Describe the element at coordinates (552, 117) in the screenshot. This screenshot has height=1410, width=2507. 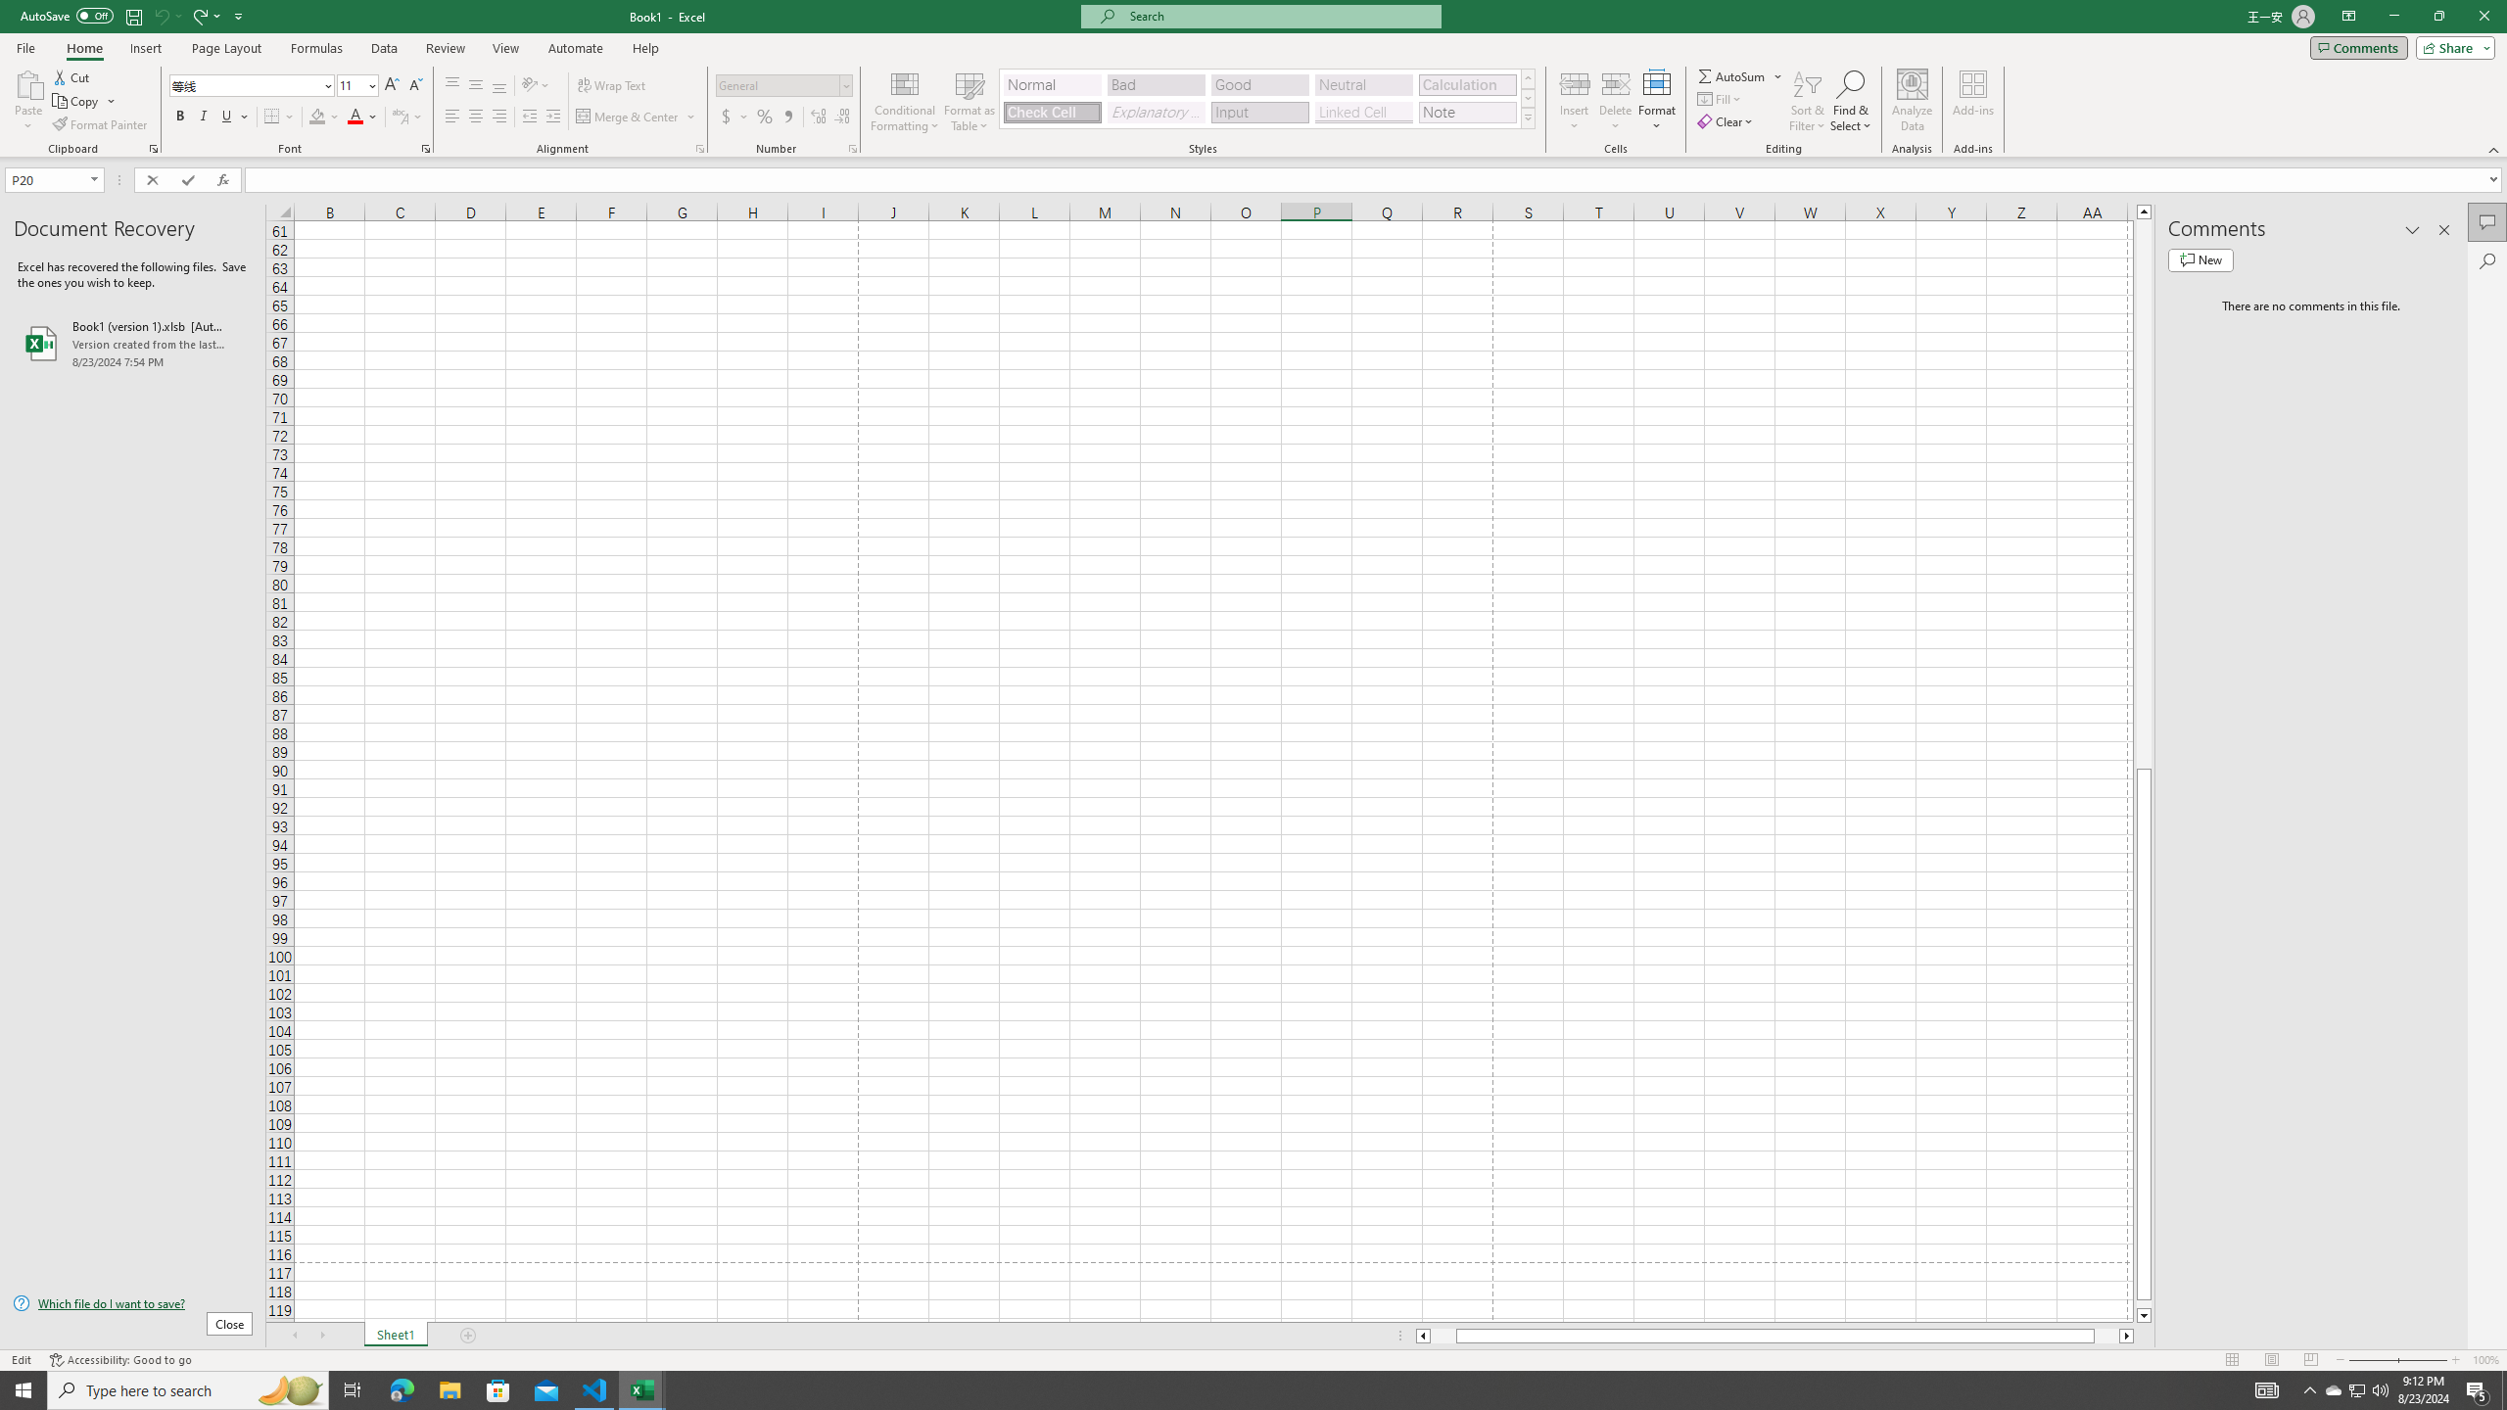
I see `Increase Indent` at that location.